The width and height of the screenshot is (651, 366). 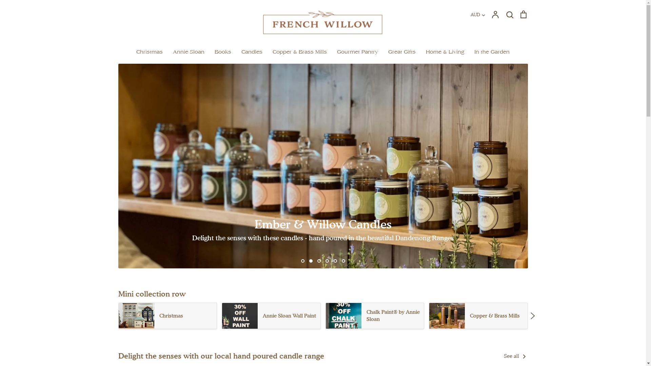 What do you see at coordinates (523, 15) in the screenshot?
I see `Cart` at bounding box center [523, 15].